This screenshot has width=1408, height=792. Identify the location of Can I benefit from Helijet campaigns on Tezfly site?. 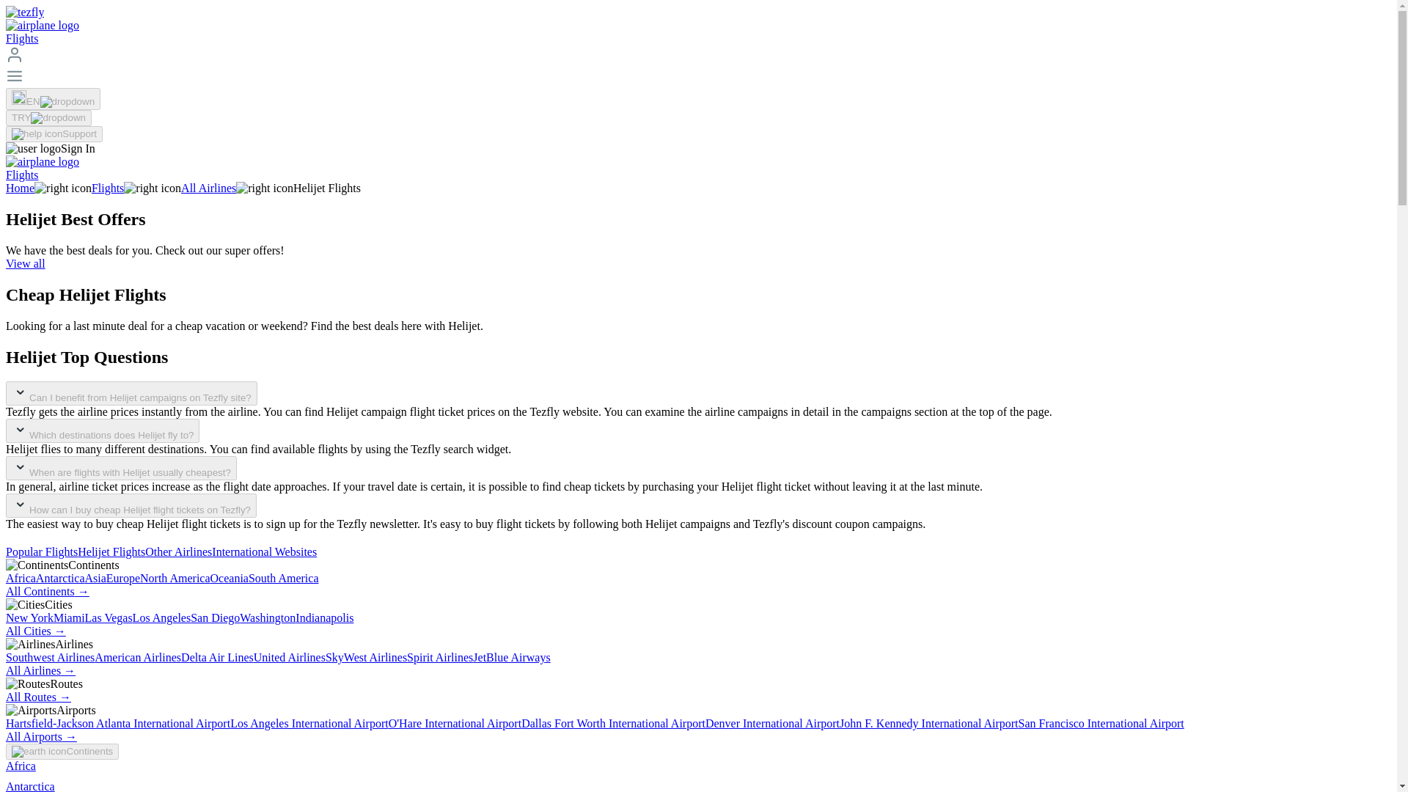
(131, 393).